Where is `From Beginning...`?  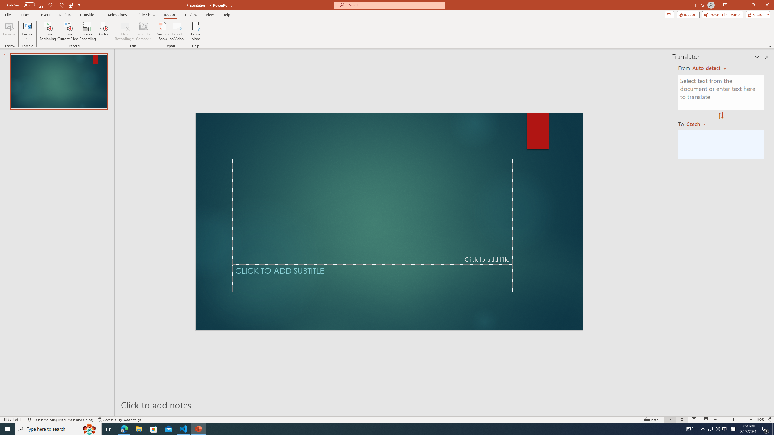
From Beginning... is located at coordinates (47, 31).